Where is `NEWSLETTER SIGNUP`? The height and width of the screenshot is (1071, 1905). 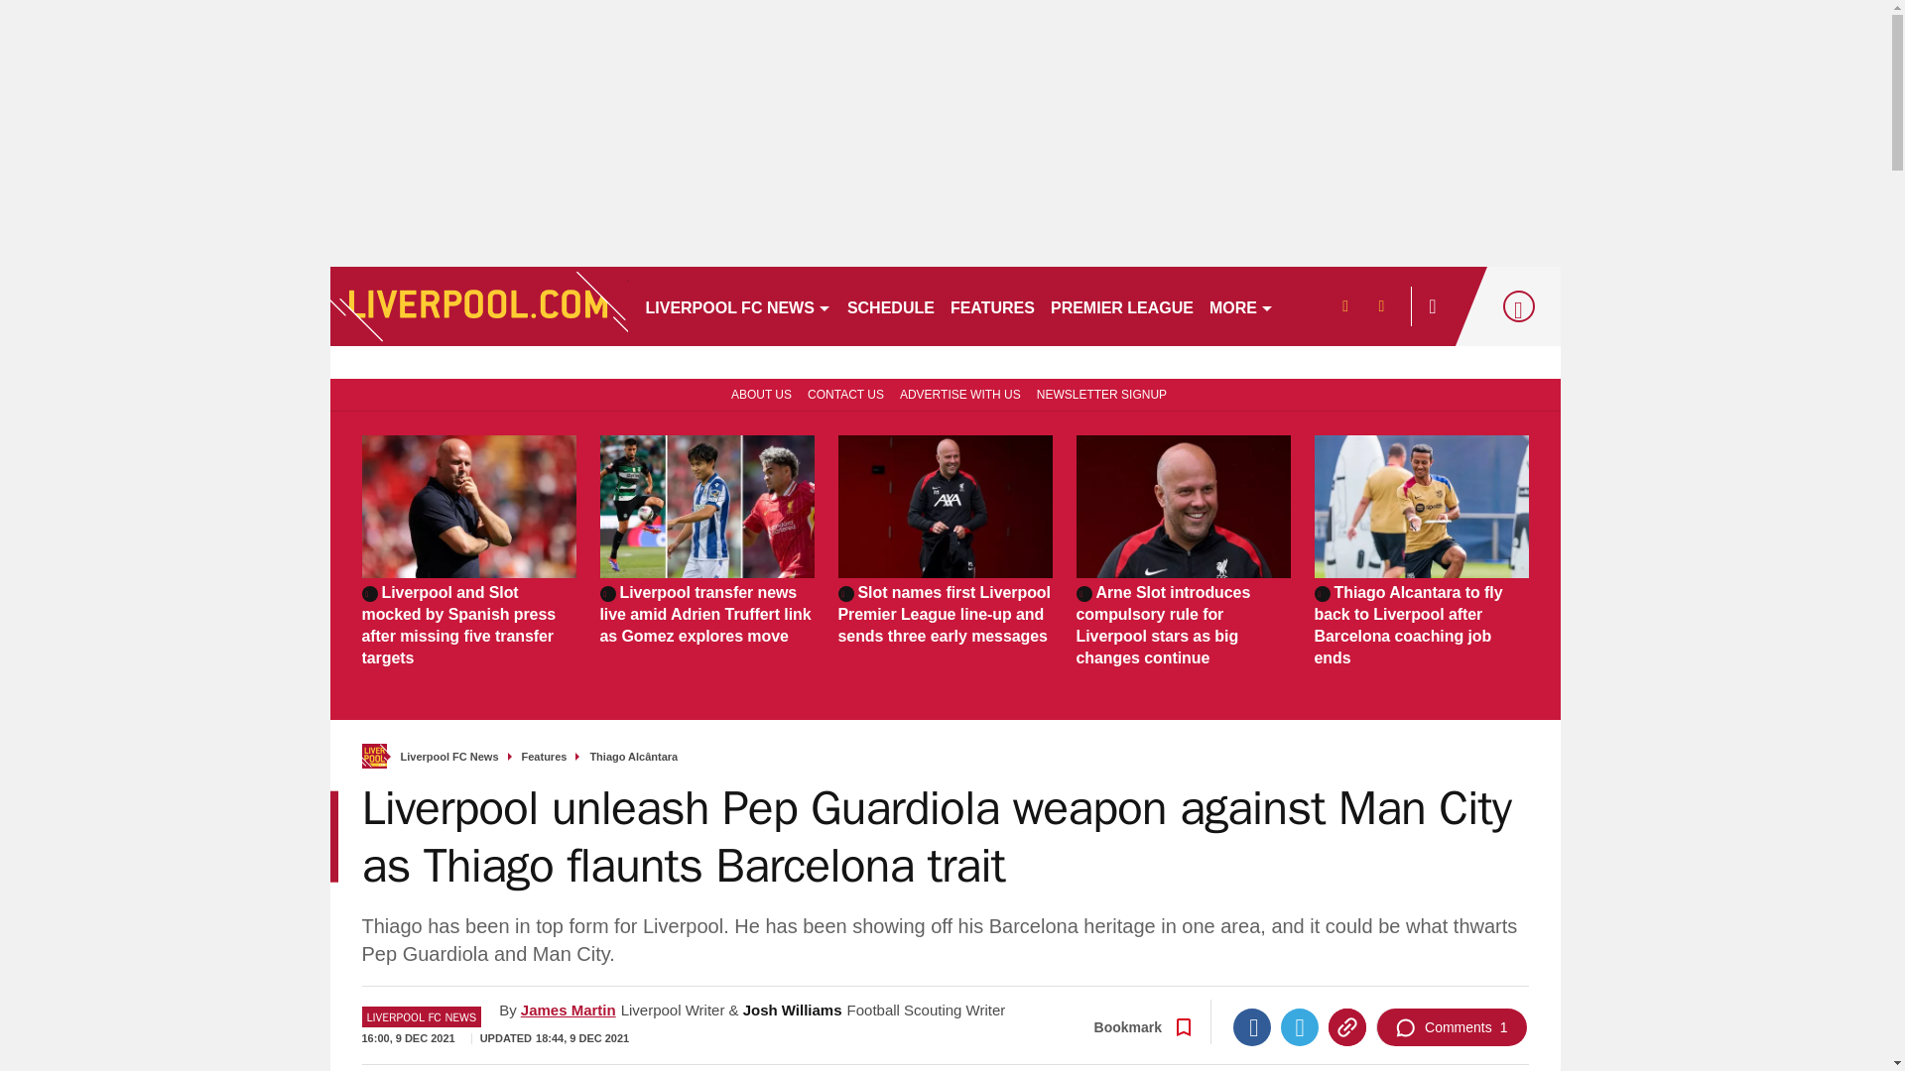
NEWSLETTER SIGNUP is located at coordinates (1101, 393).